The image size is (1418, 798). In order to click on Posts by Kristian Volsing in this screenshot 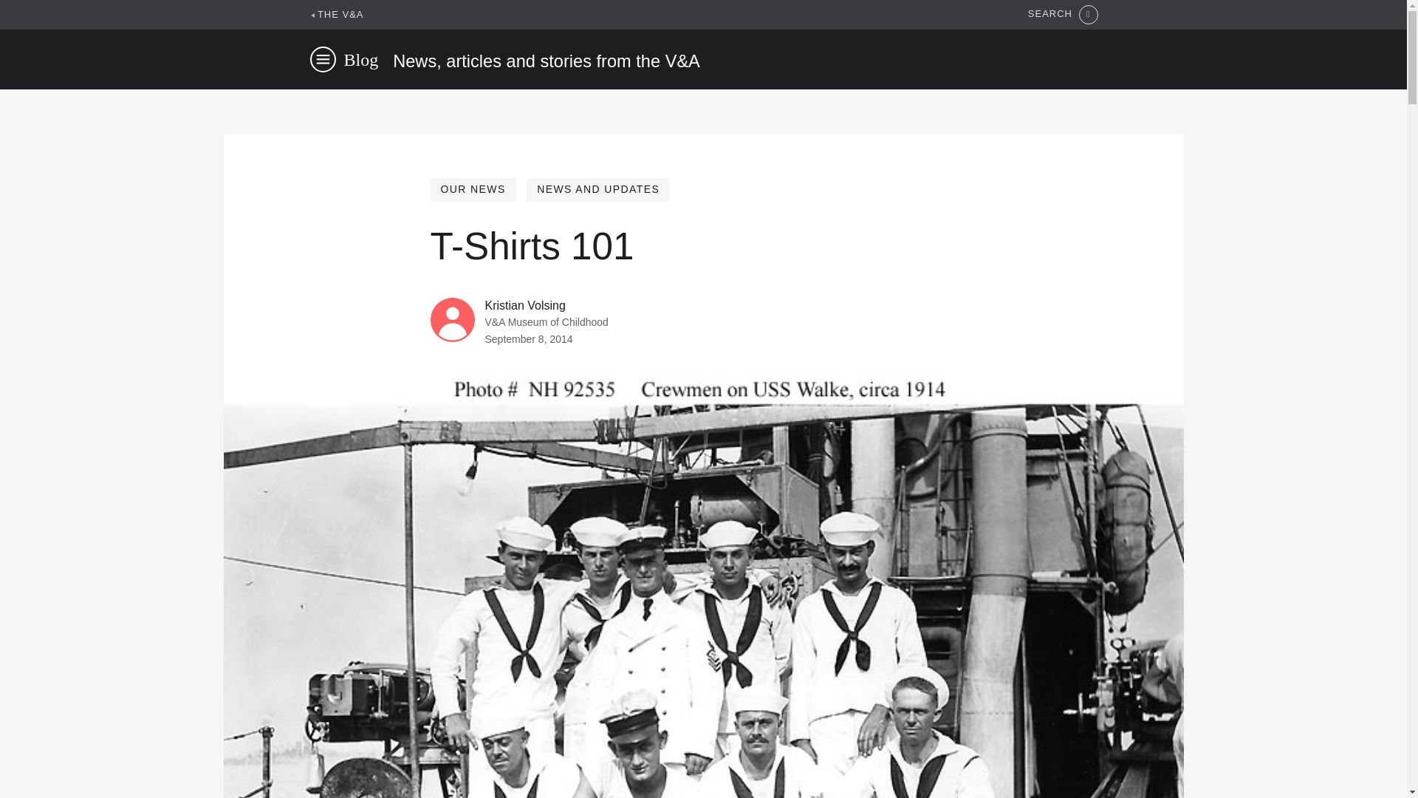, I will do `click(524, 306)`.